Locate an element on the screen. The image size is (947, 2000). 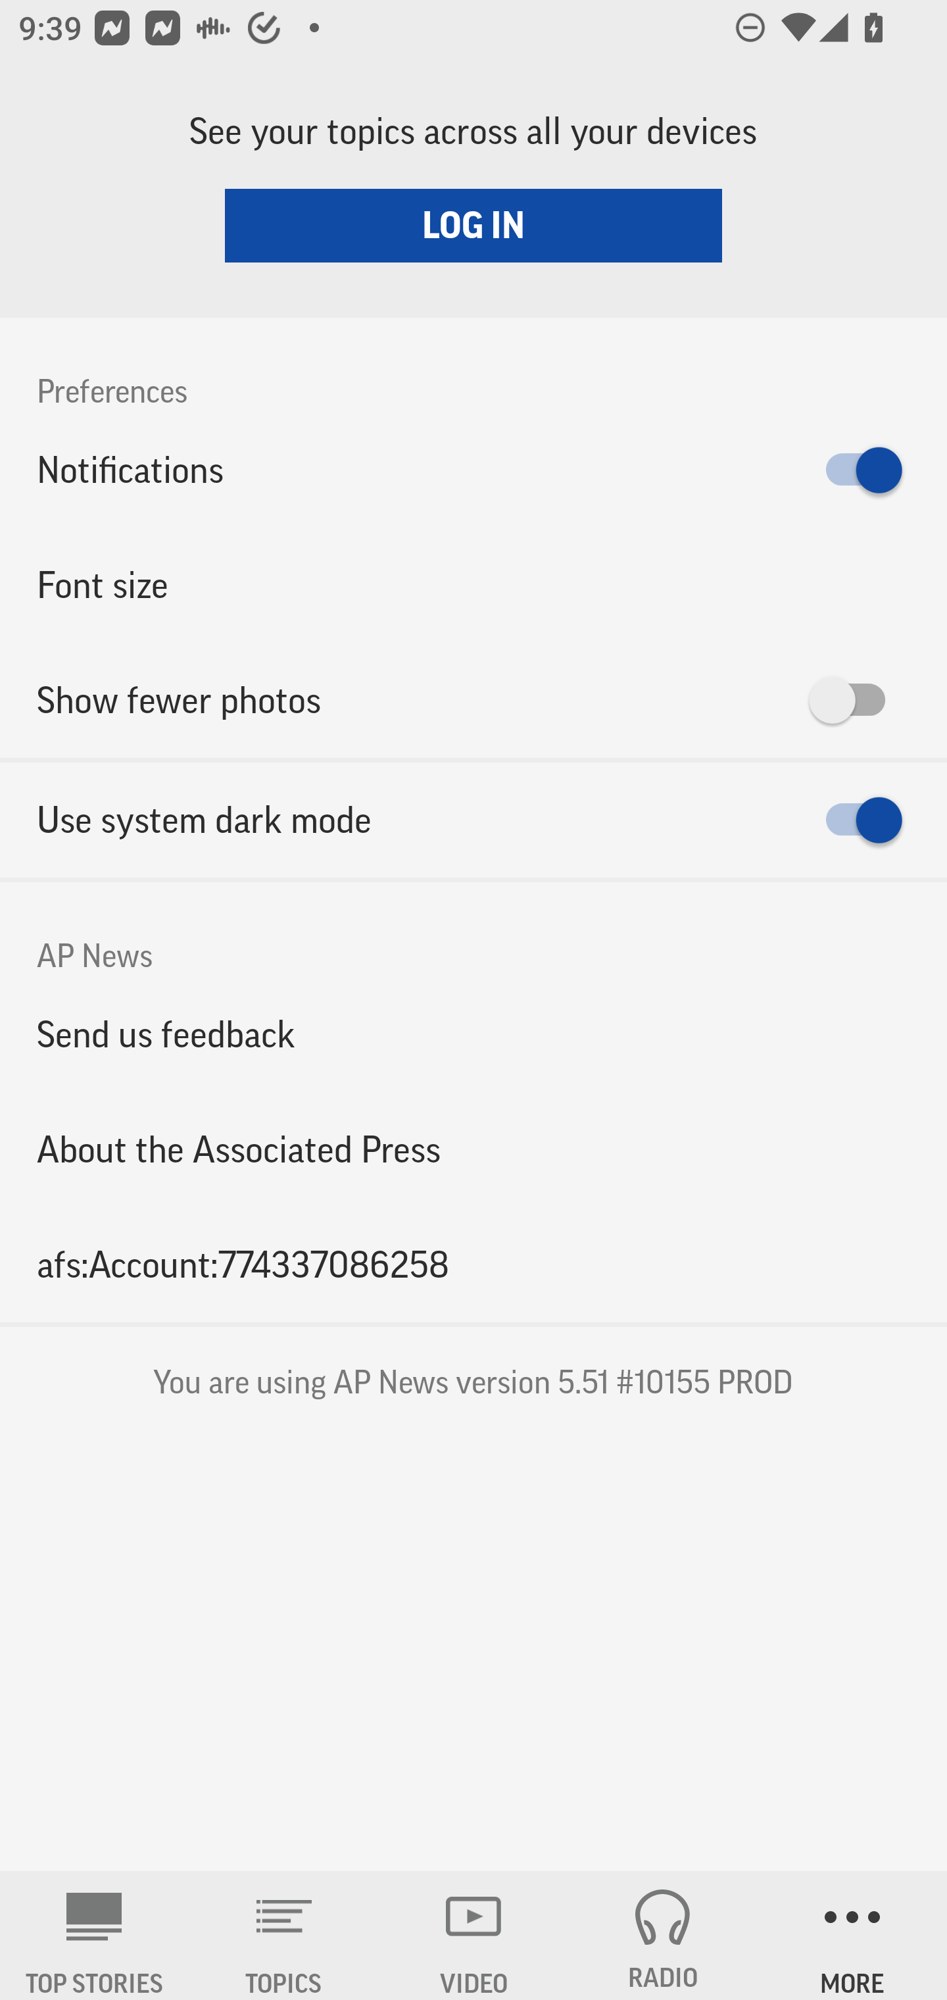
afs:Account:774337086258 is located at coordinates (473, 1264).